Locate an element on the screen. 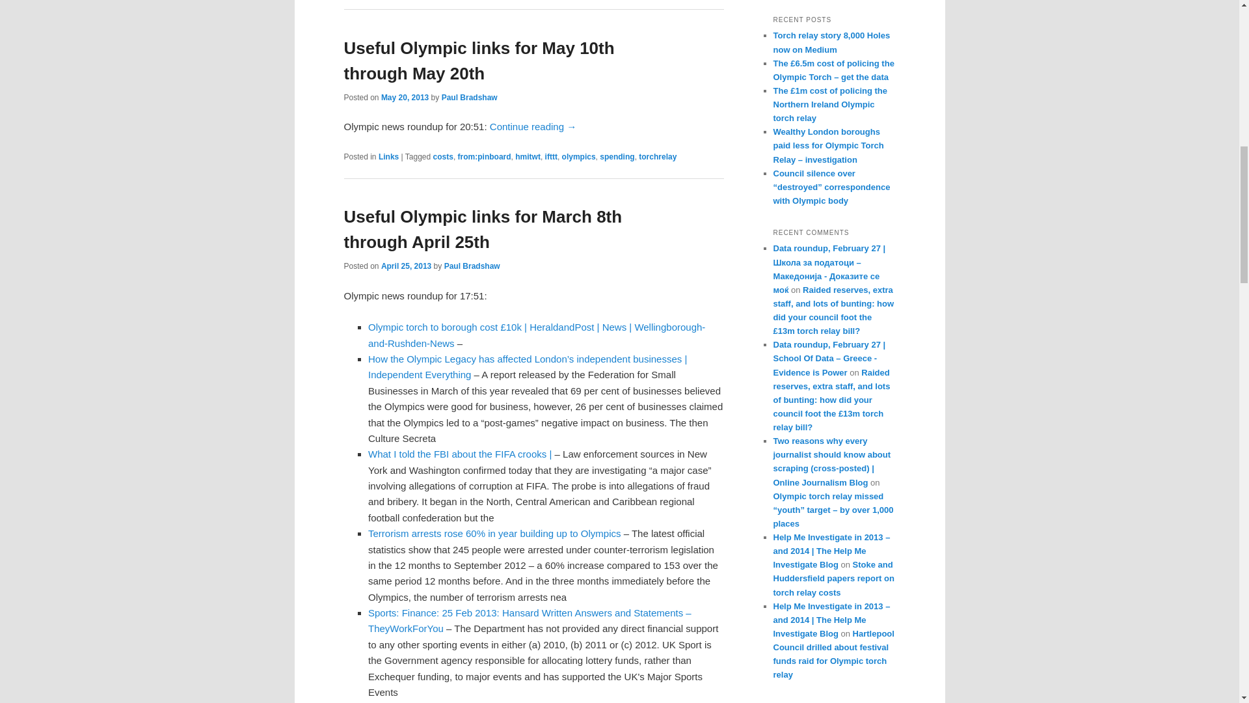  Paul Bradshaw is located at coordinates (470, 97).